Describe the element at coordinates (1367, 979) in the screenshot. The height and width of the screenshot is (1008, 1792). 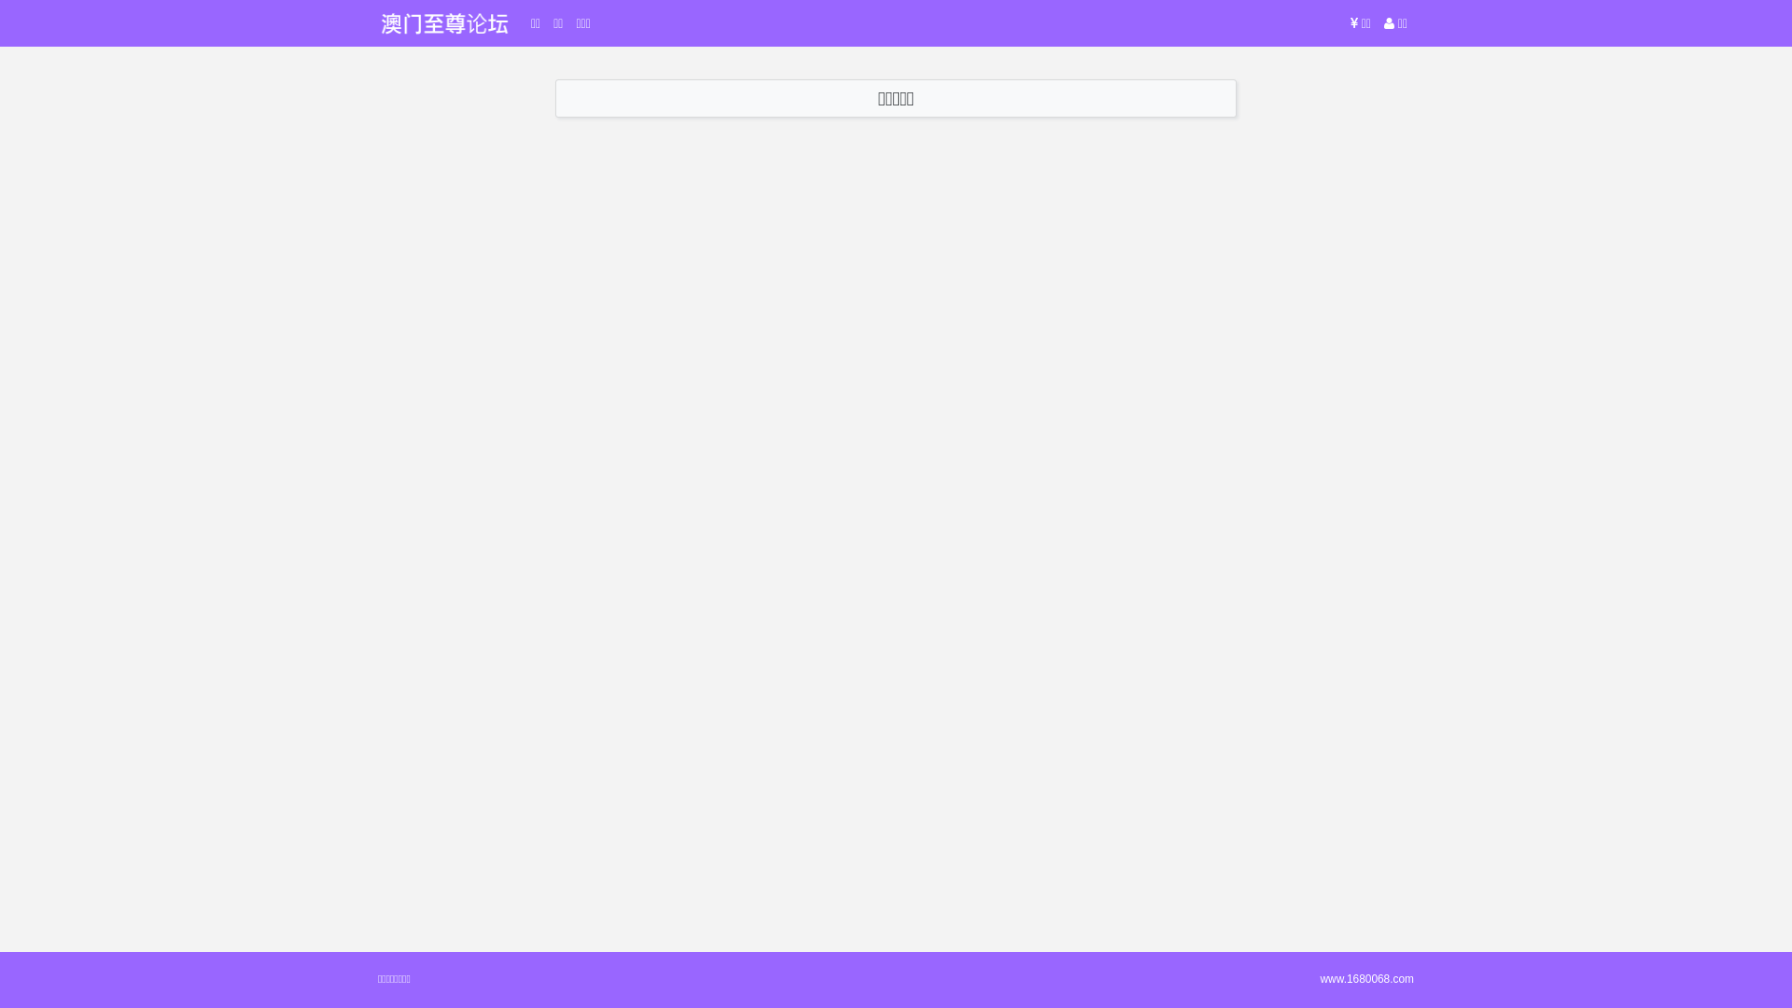
I see `www.1680068.com` at that location.